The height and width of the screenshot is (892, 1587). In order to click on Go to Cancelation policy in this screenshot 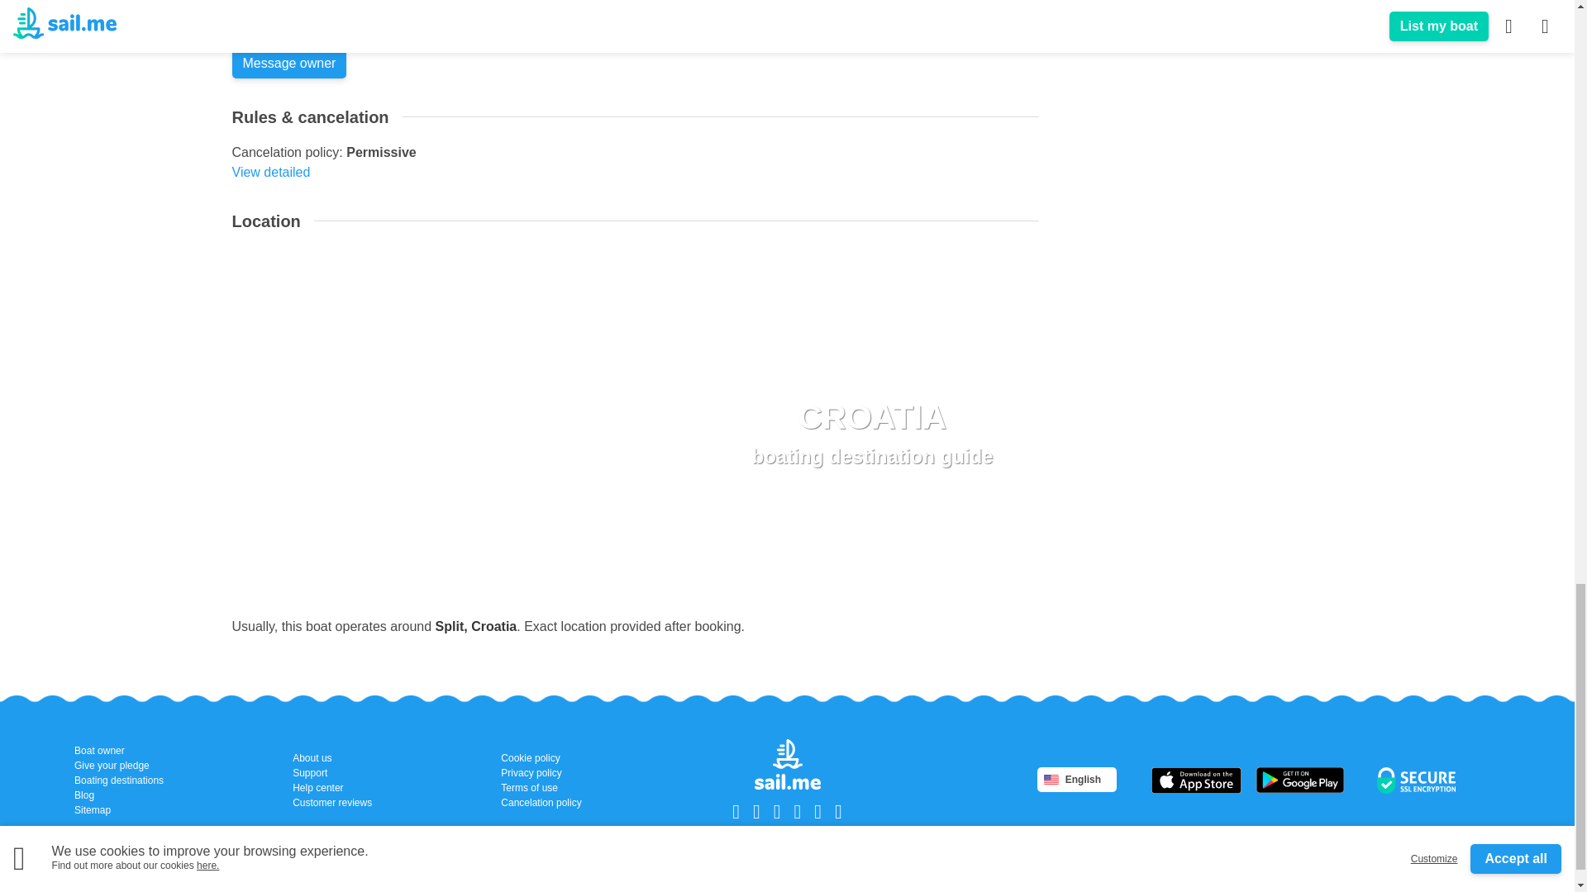, I will do `click(476, 626)`.